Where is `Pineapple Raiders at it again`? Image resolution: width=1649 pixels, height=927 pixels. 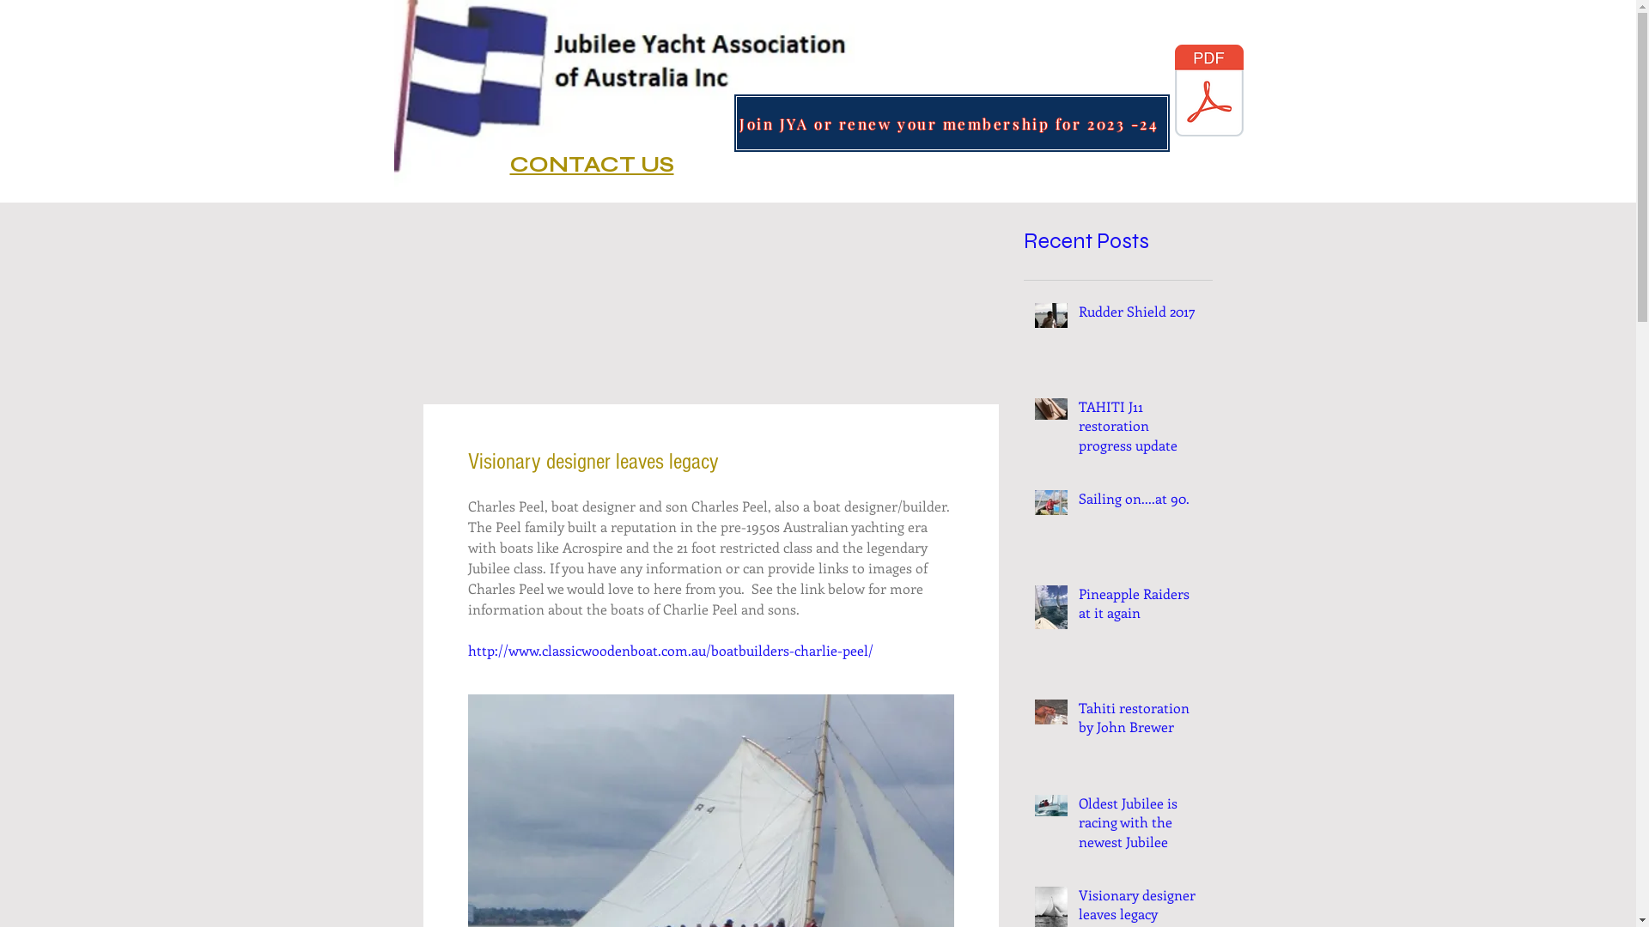 Pineapple Raiders at it again is located at coordinates (1141, 608).